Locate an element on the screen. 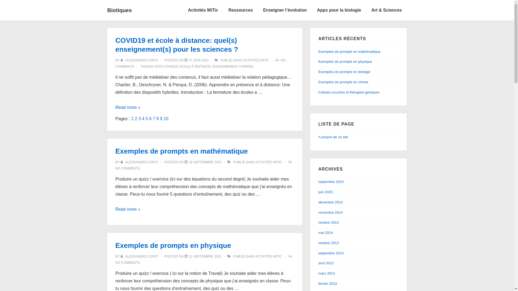 Image resolution: width=518 pixels, height=291 pixels. Exemples de prompts en physique is located at coordinates (345, 61).